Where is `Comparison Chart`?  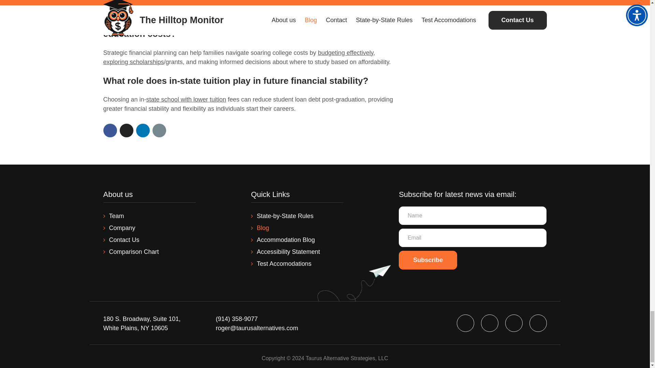
Comparison Chart is located at coordinates (130, 252).